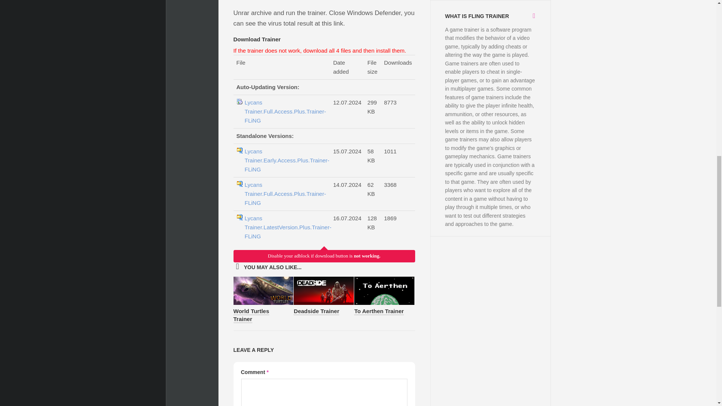 This screenshot has height=406, width=722. Describe the element at coordinates (251, 315) in the screenshot. I see `World Turtles Trainer` at that location.